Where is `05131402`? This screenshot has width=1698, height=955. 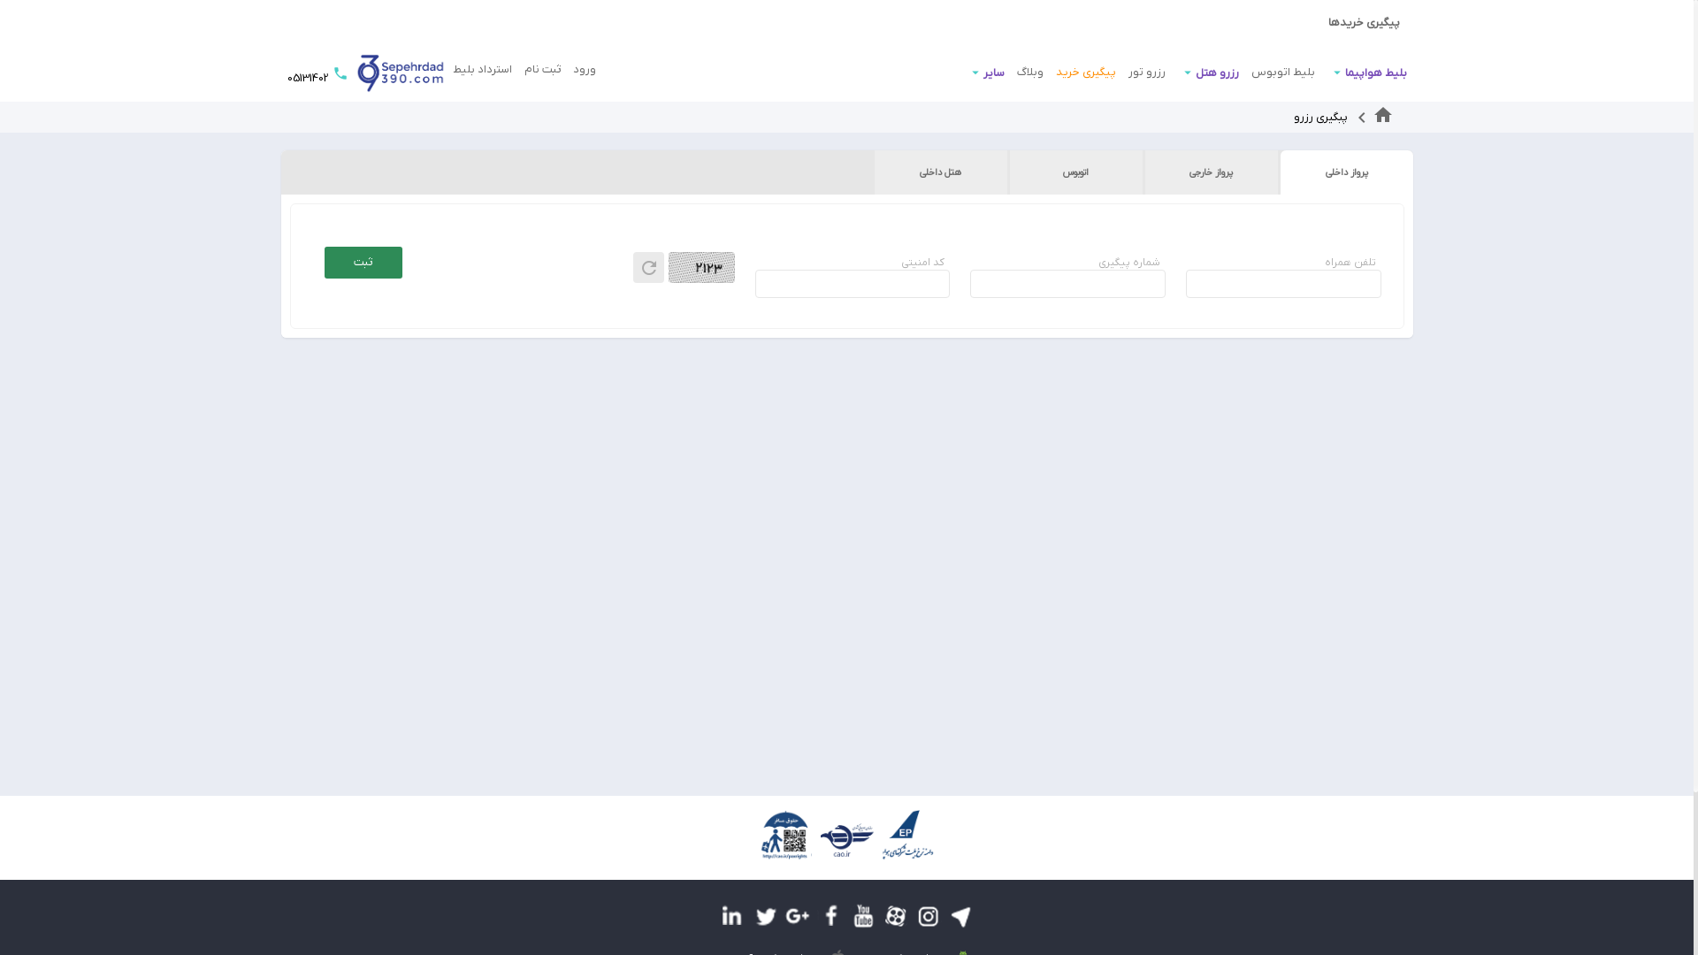 05131402 is located at coordinates (307, 78).